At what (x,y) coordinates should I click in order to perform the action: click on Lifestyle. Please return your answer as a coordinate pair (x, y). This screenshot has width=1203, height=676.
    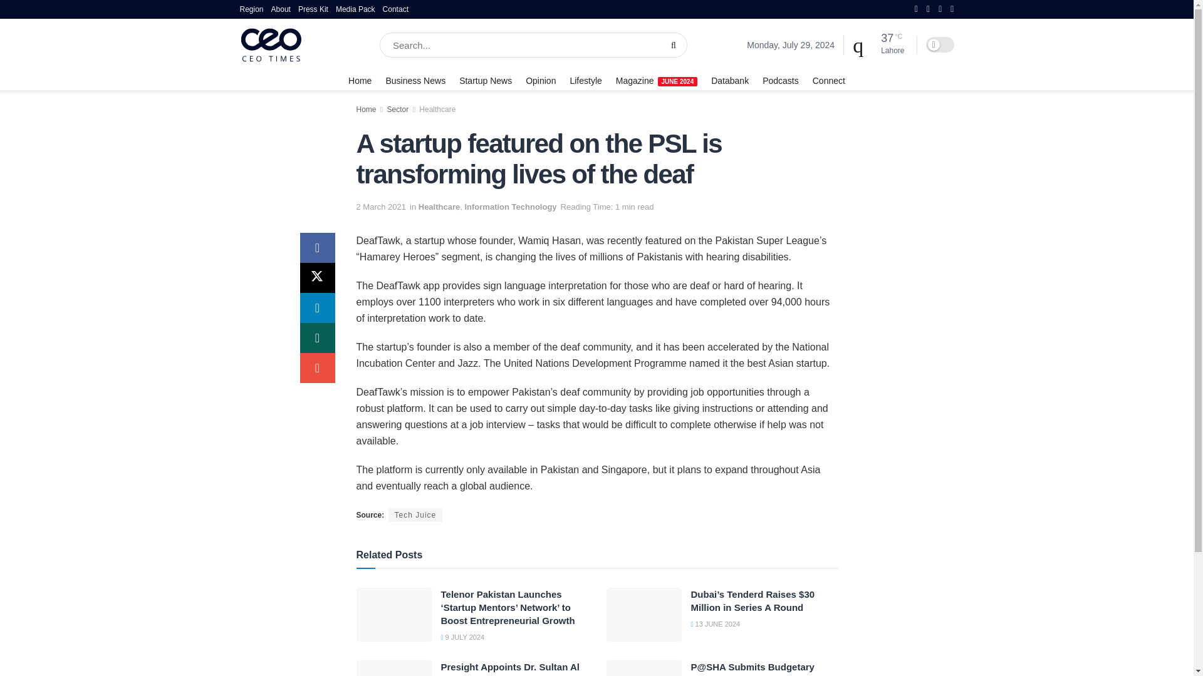
    Looking at the image, I should click on (585, 80).